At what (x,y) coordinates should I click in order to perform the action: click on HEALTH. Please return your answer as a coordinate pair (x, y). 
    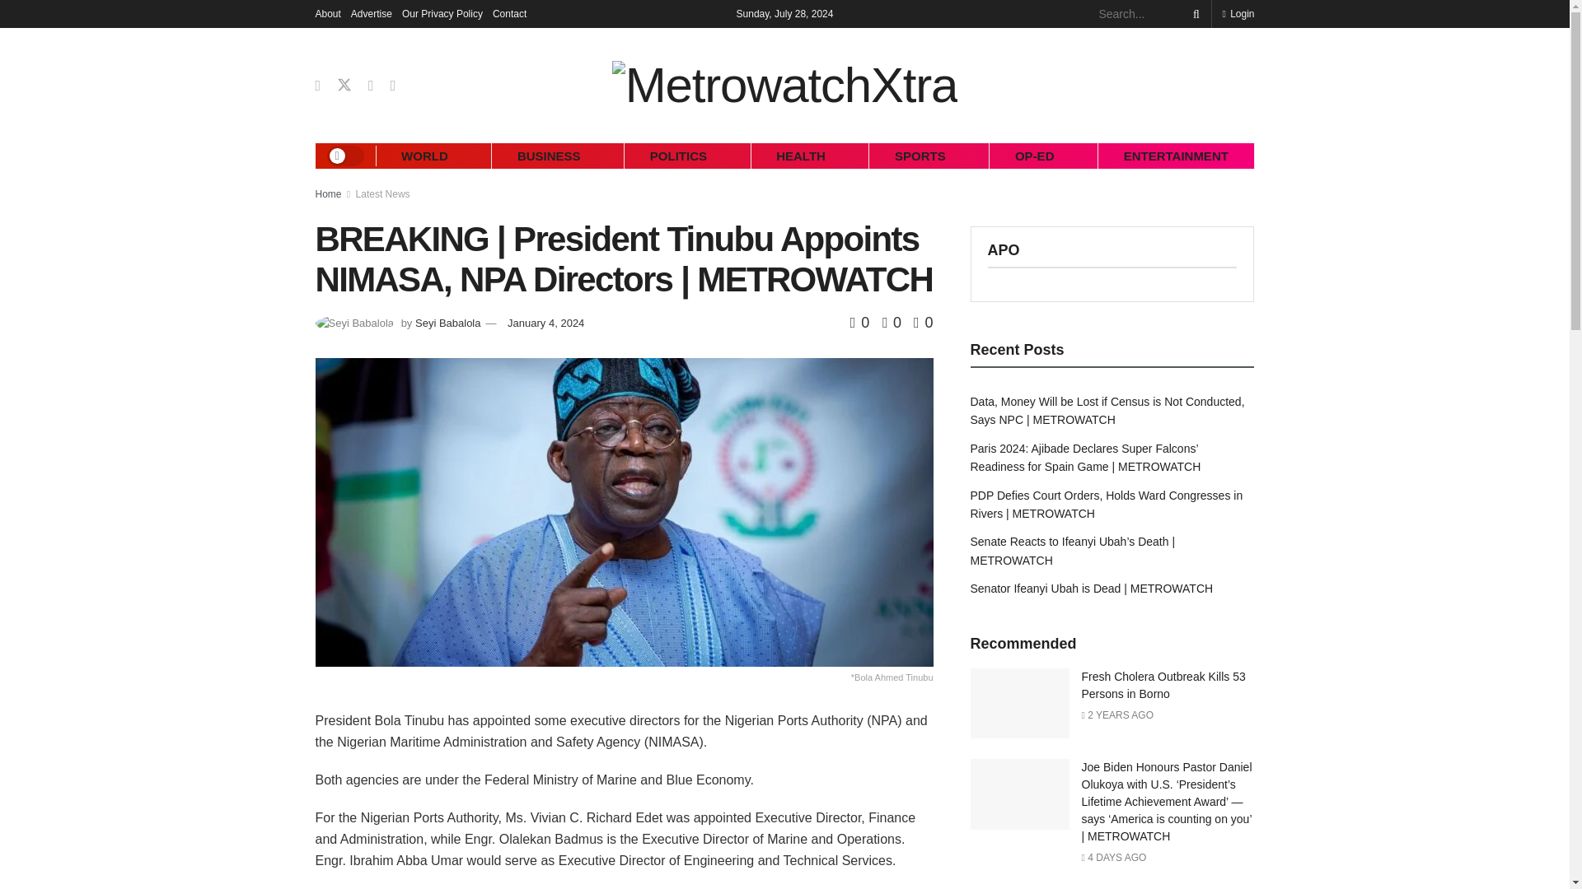
    Looking at the image, I should click on (801, 156).